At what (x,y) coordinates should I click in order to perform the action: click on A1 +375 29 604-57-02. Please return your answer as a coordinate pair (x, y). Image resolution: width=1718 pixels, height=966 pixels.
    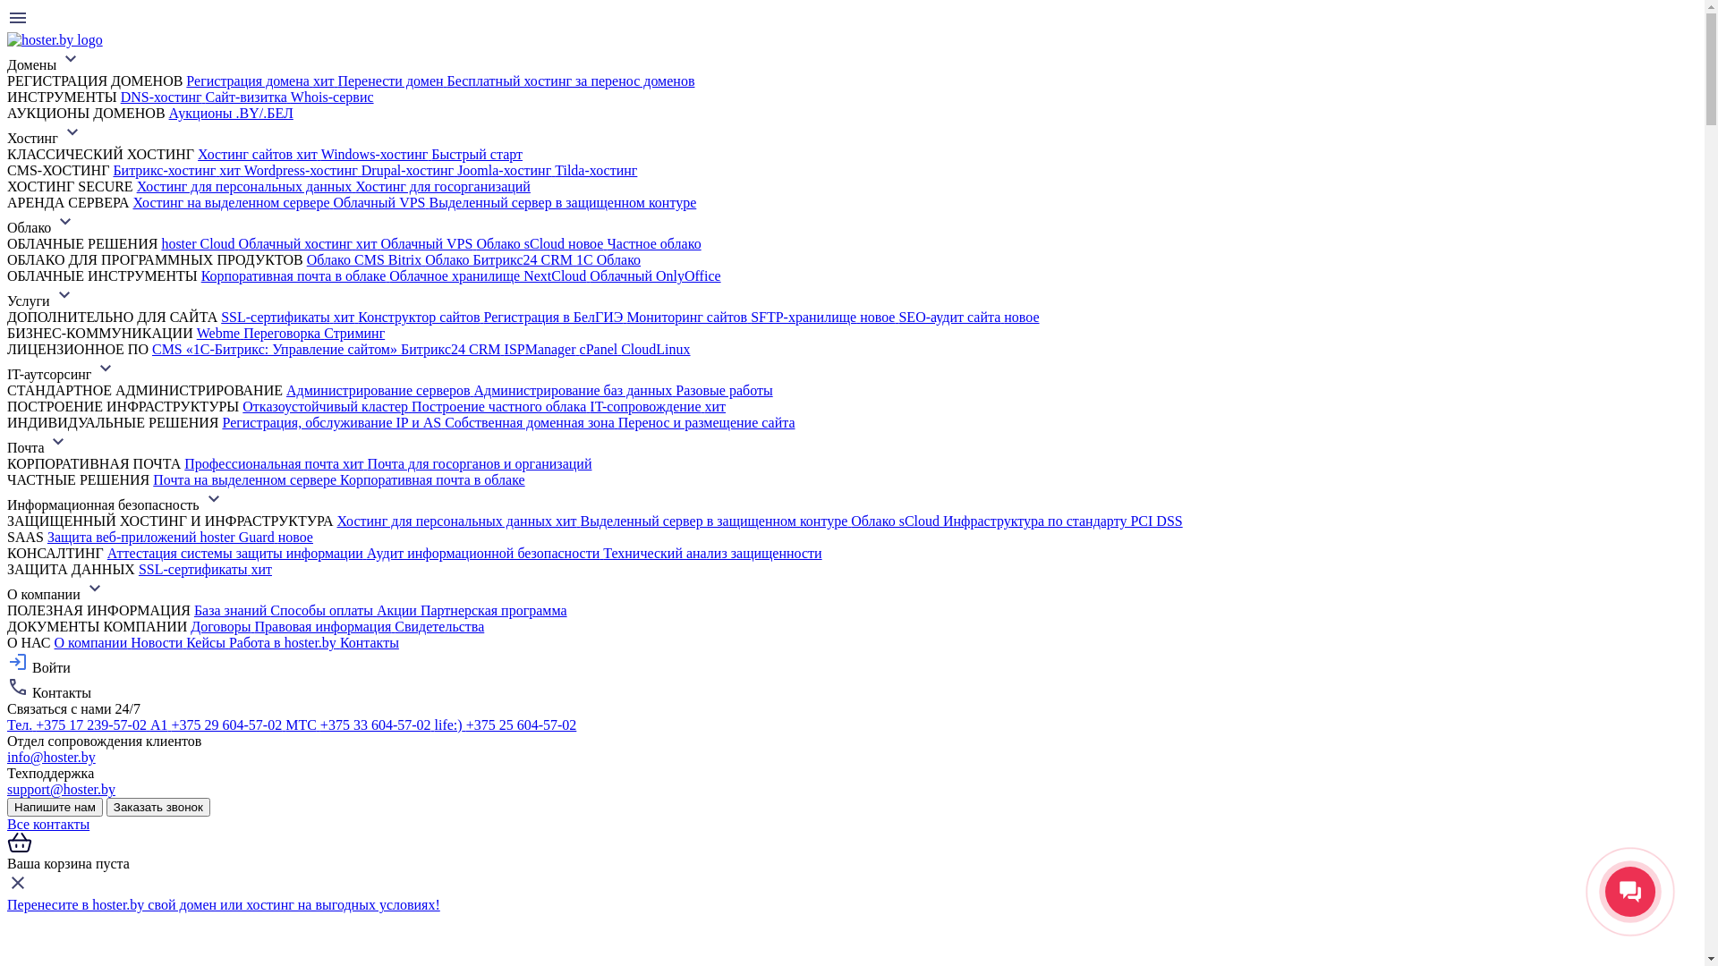
    Looking at the image, I should click on (218, 724).